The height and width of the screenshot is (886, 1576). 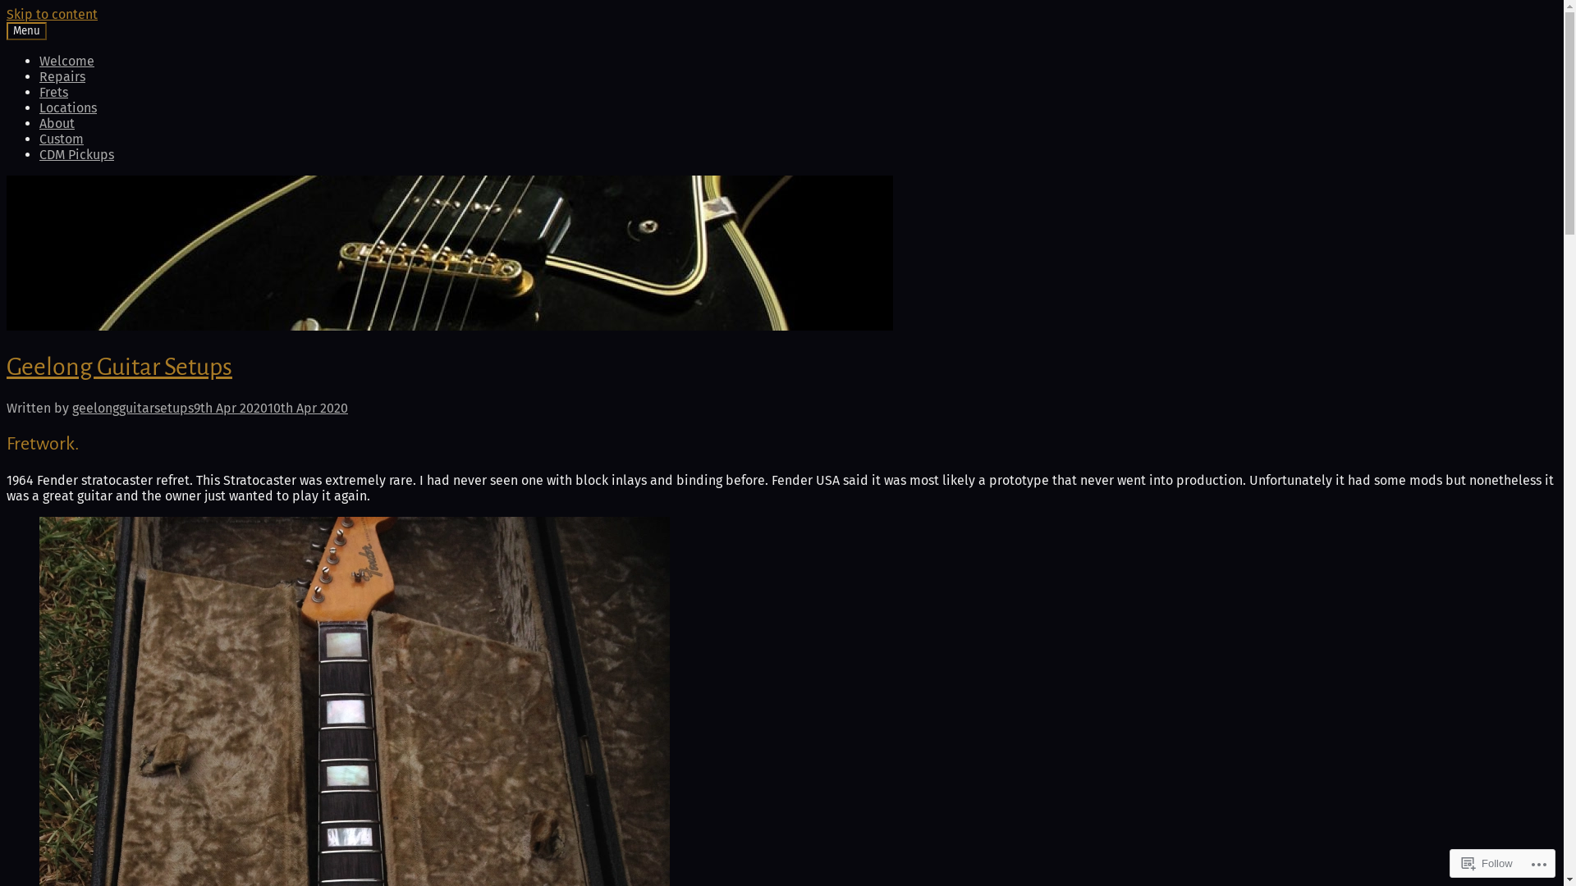 I want to click on geelongguitarsetups, so click(x=133, y=409).